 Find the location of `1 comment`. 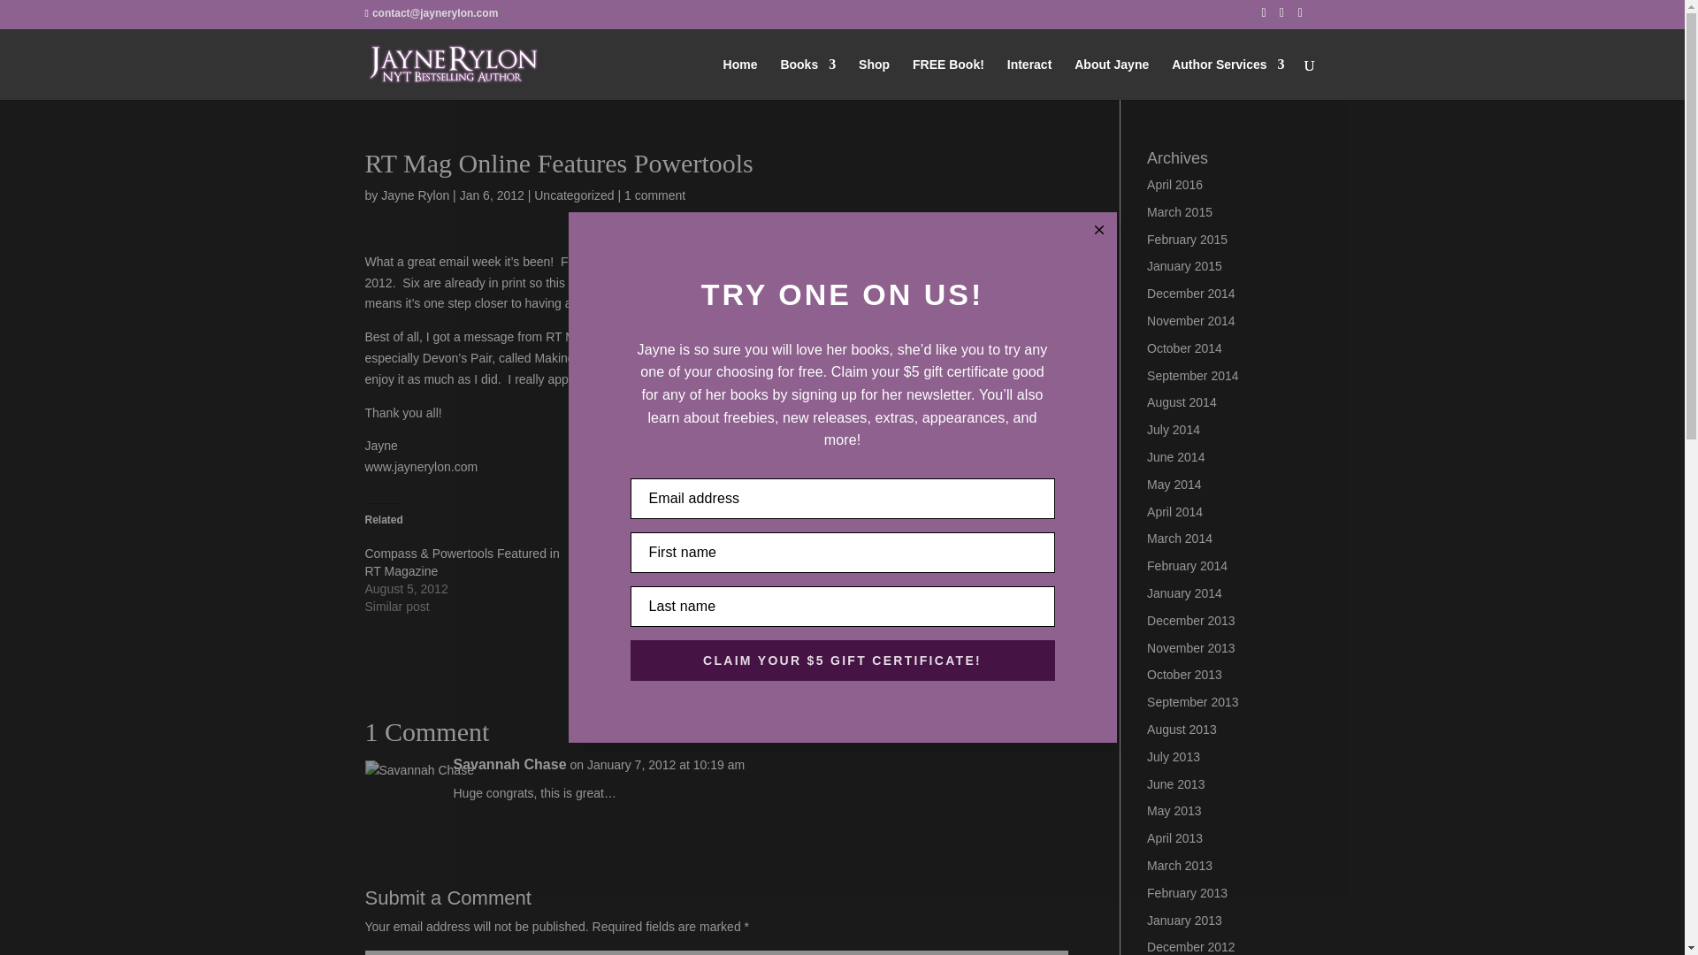

1 comment is located at coordinates (654, 195).